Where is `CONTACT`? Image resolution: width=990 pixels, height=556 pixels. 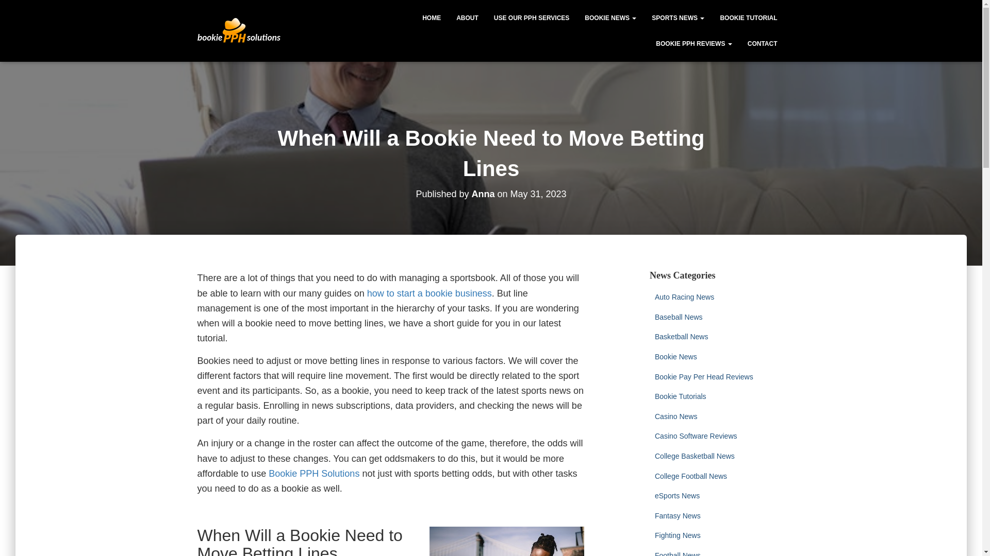
CONTACT is located at coordinates (762, 44).